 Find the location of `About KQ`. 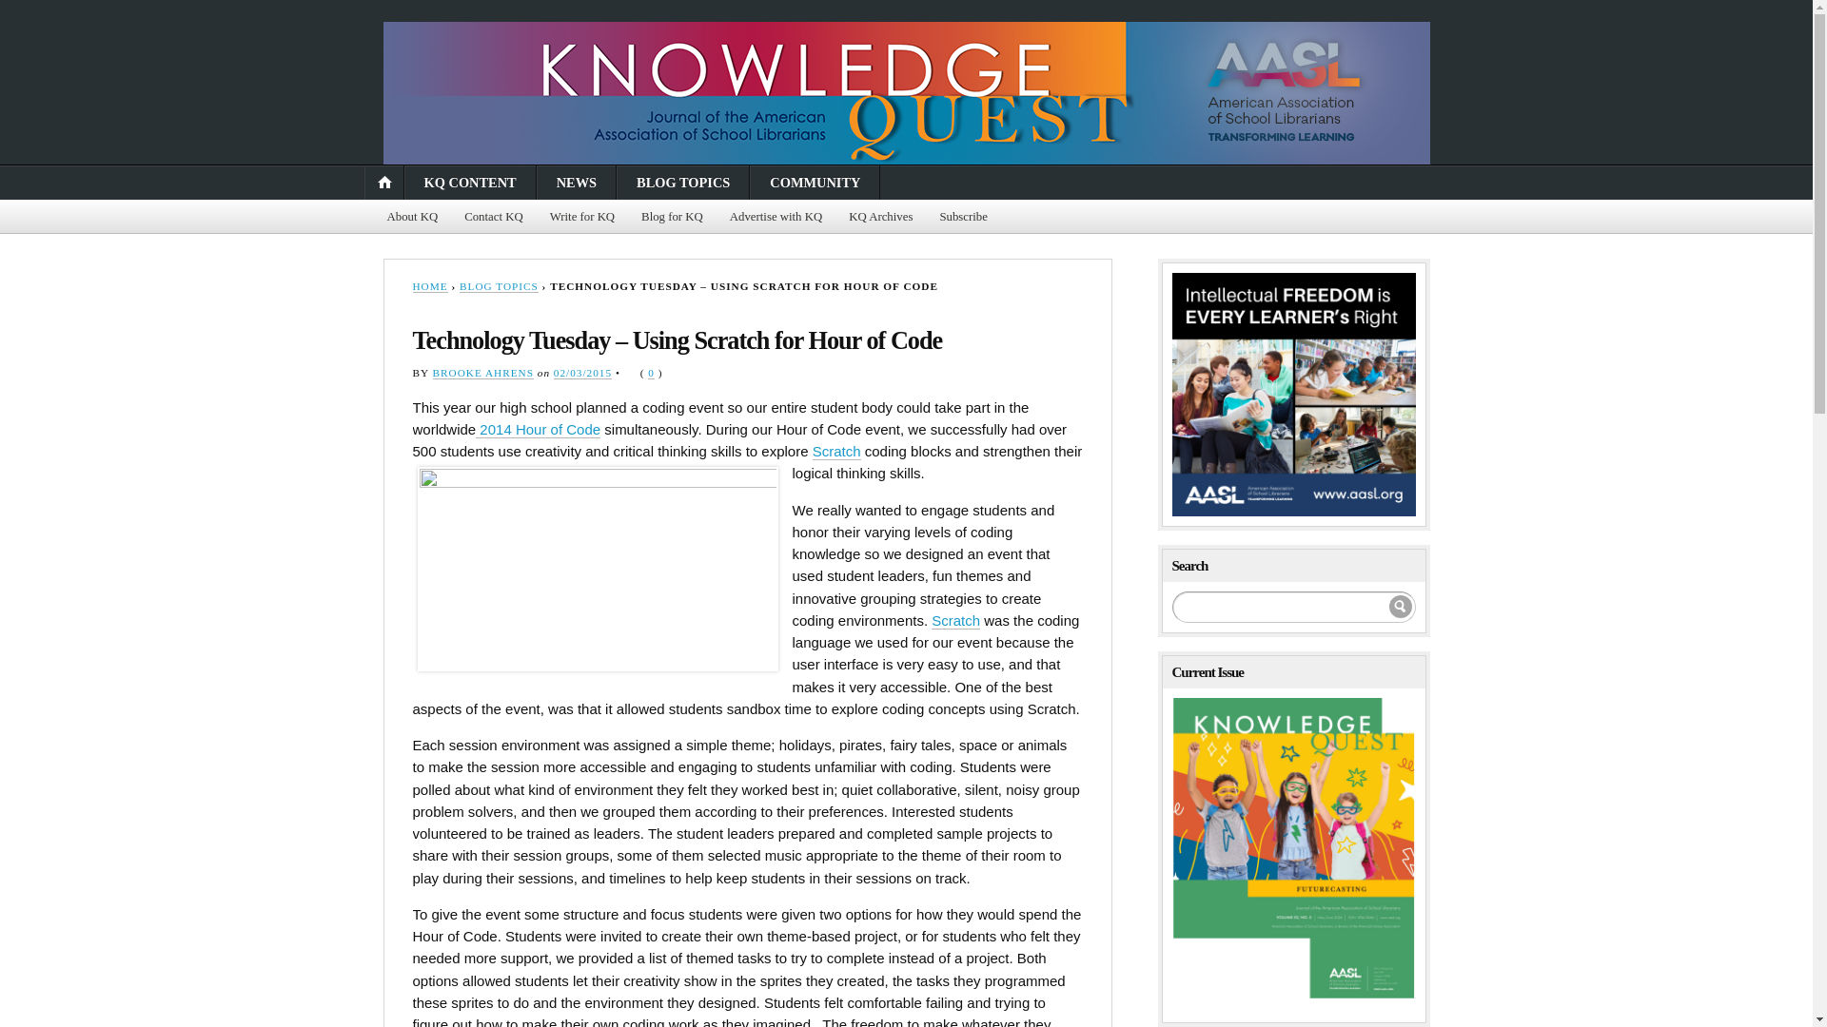

About KQ is located at coordinates (411, 217).